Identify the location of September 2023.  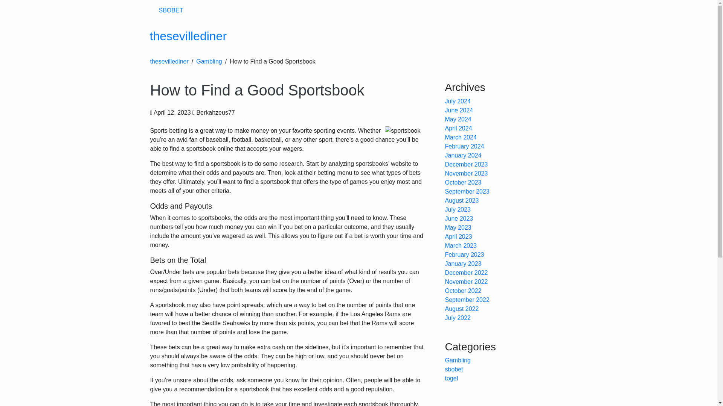
(467, 192).